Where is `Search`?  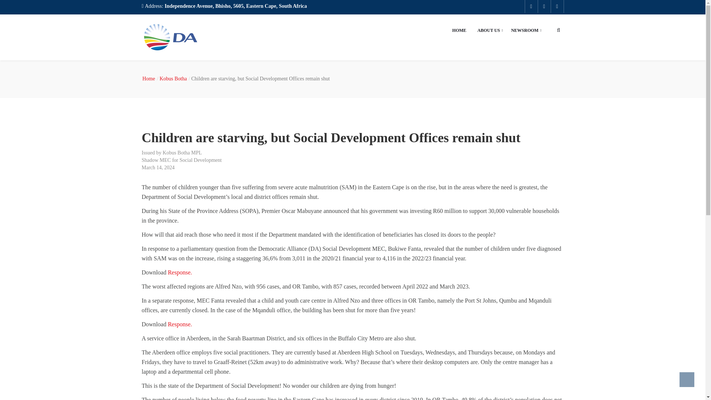
Search is located at coordinates (533, 84).